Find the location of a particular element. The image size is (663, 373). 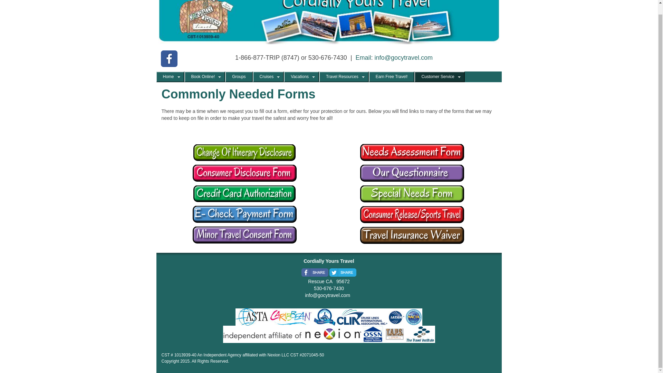

Earn Free Travel! is located at coordinates (392, 77).